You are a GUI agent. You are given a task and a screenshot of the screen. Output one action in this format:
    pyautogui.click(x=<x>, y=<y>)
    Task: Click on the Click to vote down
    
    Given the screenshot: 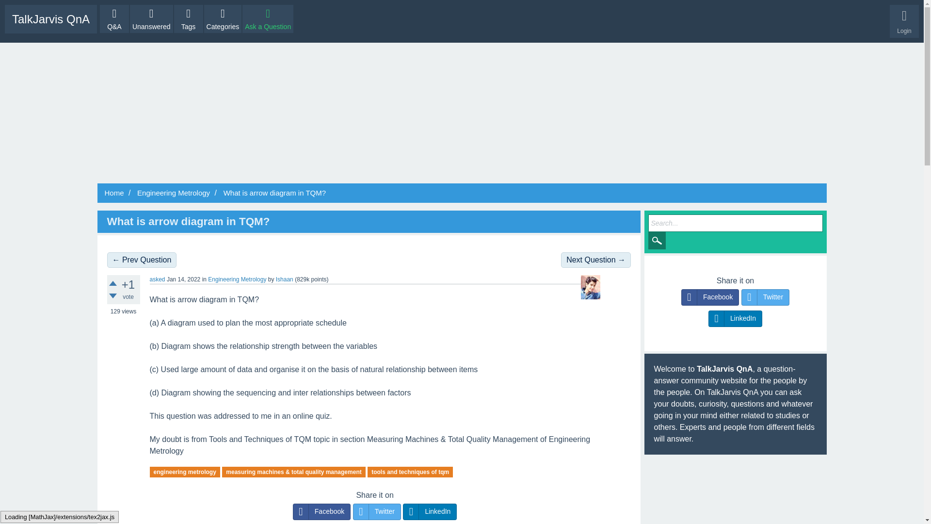 What is the action you would take?
    pyautogui.click(x=112, y=295)
    